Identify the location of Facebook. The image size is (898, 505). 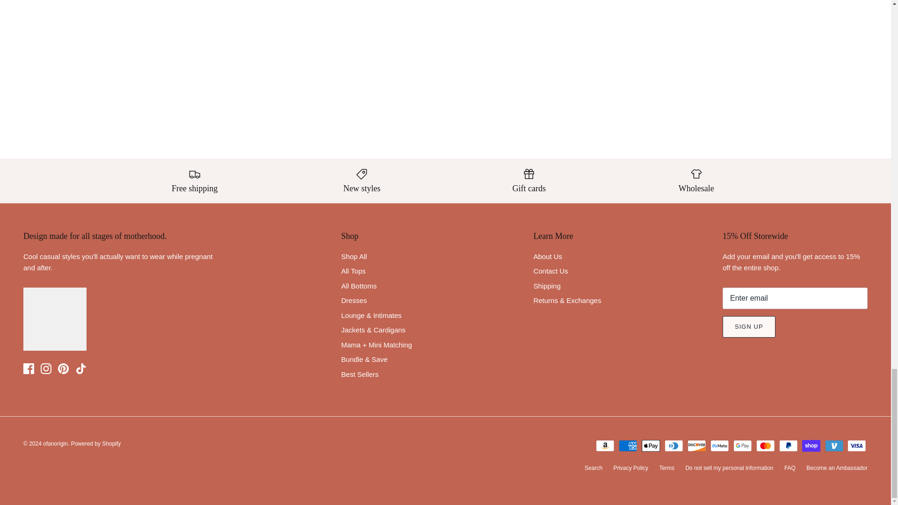
(28, 368).